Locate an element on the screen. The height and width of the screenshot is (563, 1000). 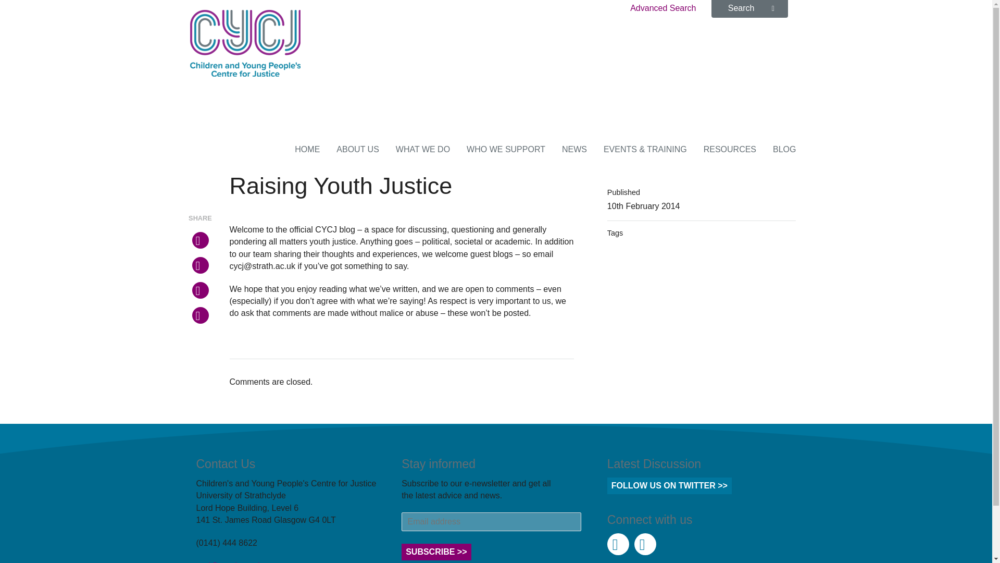
RESOURCES is located at coordinates (730, 149).